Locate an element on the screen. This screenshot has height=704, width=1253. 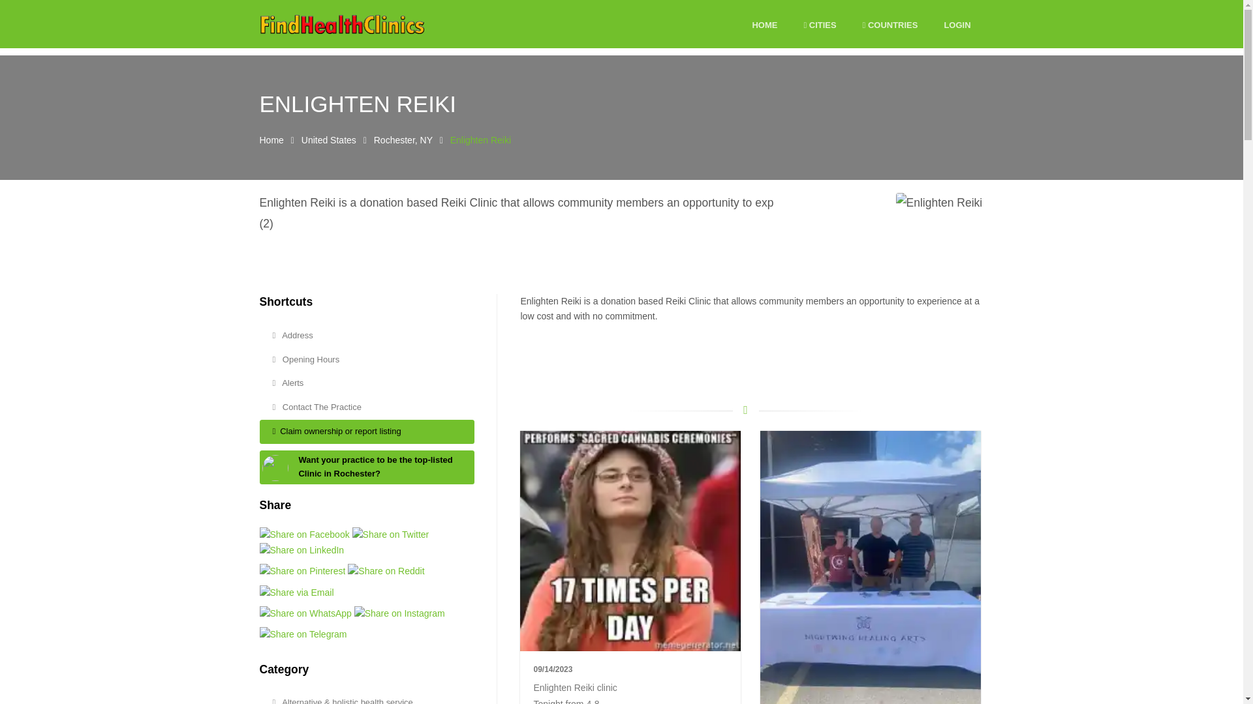
Address is located at coordinates (367, 335).